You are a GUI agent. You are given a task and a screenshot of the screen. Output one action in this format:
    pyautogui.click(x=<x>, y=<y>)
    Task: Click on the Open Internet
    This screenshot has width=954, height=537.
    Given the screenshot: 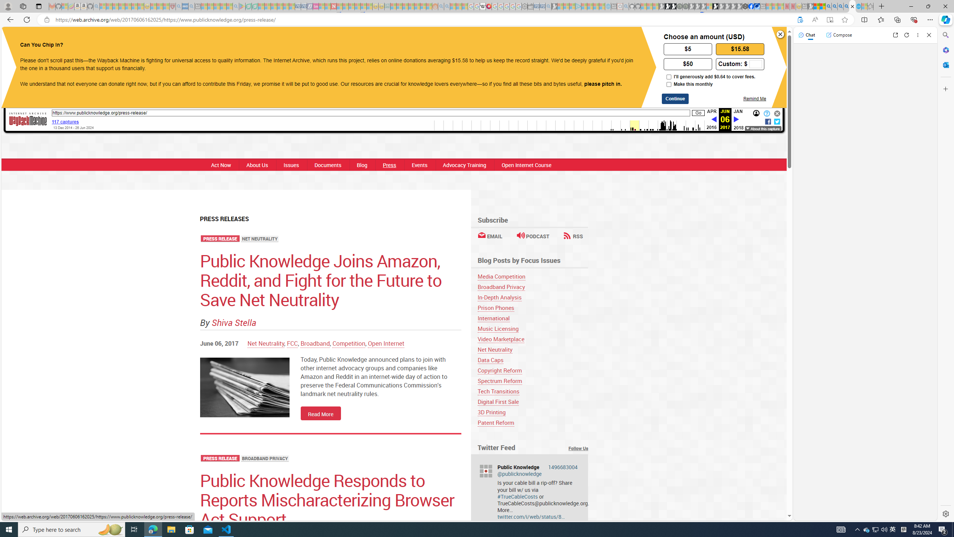 What is the action you would take?
    pyautogui.click(x=386, y=343)
    